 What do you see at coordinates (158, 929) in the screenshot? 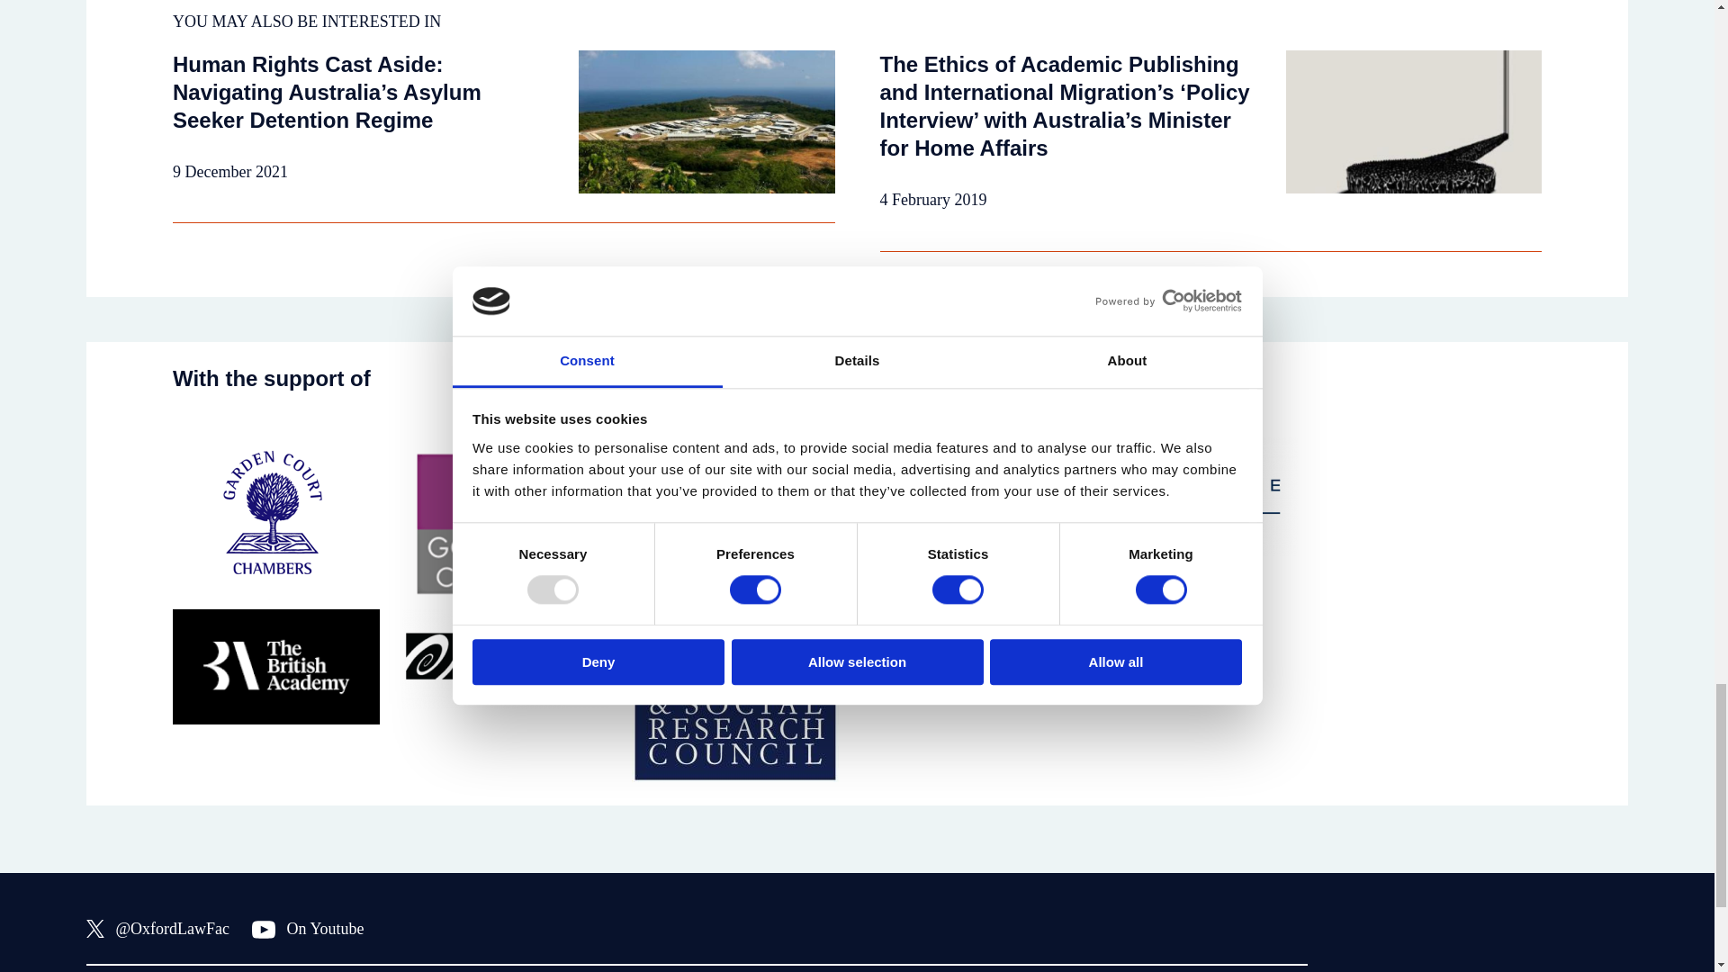
I see `Twitter, Oxford law blogs` at bounding box center [158, 929].